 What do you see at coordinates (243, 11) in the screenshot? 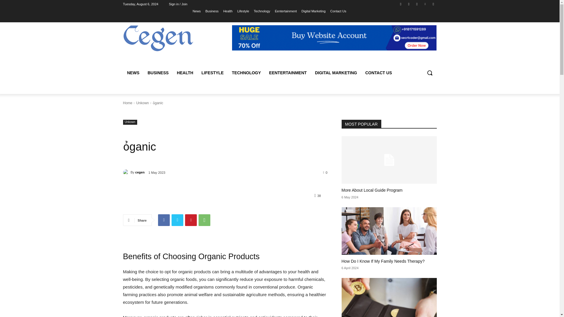
I see `Lifestyle` at bounding box center [243, 11].